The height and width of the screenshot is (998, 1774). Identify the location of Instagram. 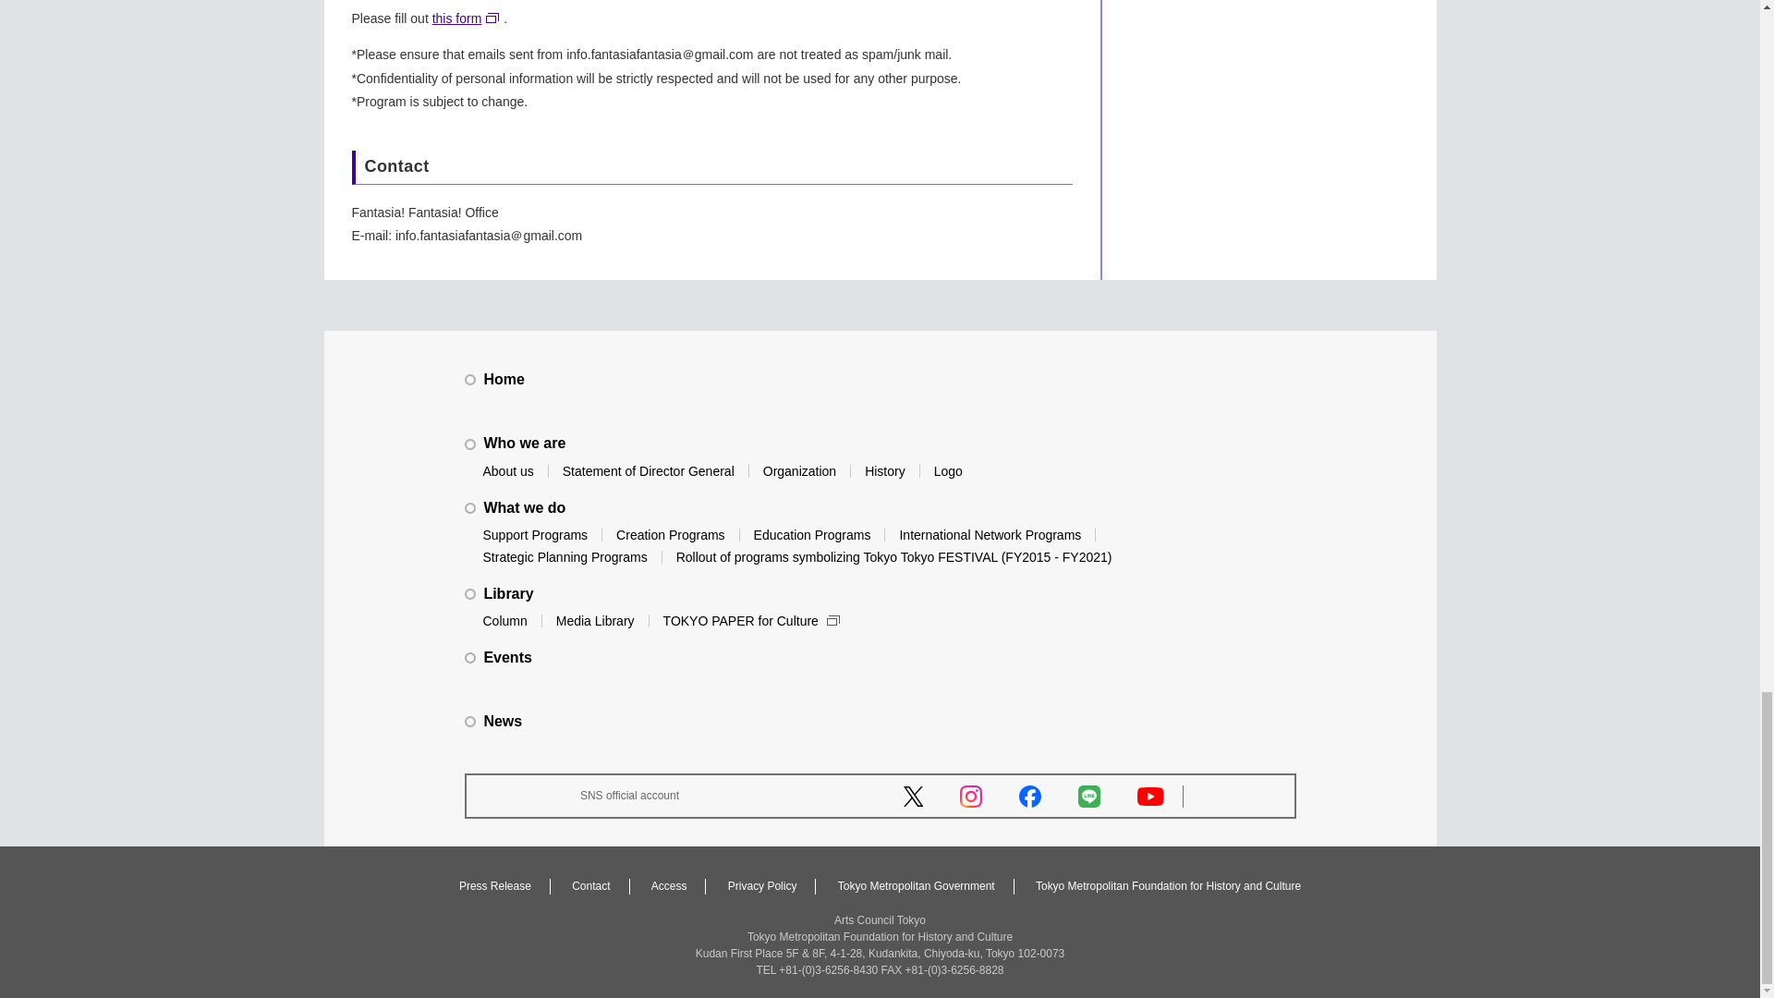
(970, 796).